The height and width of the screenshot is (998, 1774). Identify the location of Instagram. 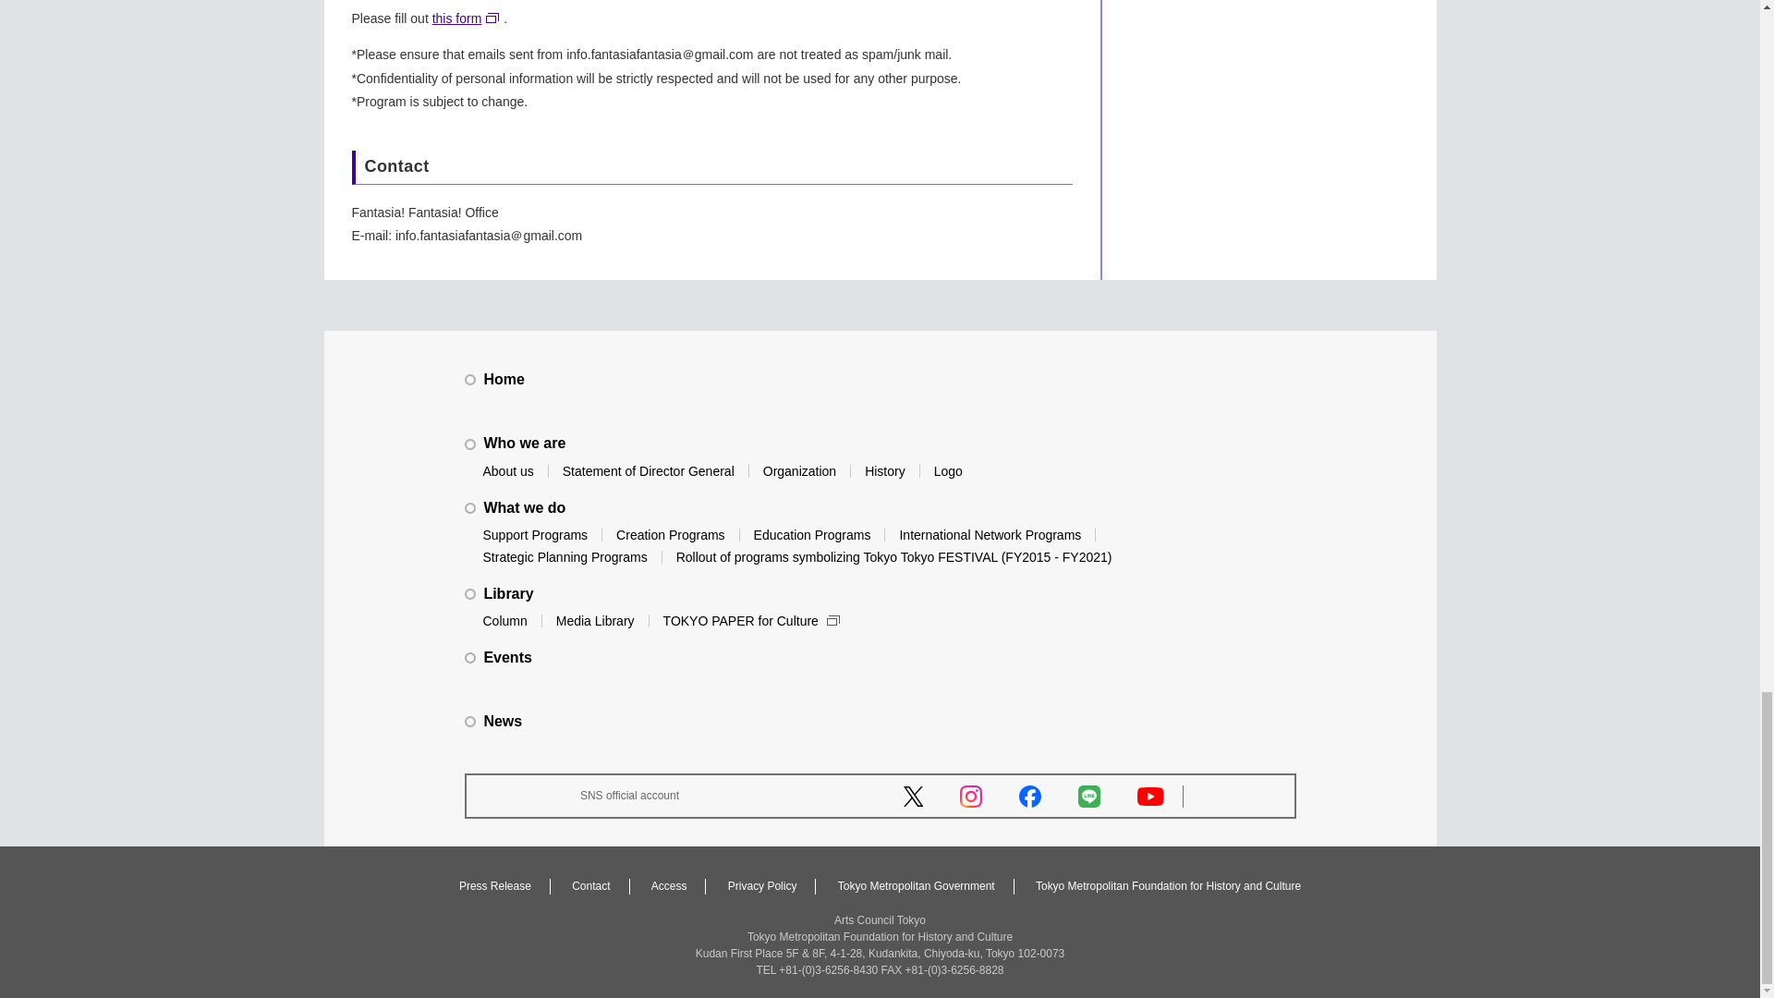
(970, 796).